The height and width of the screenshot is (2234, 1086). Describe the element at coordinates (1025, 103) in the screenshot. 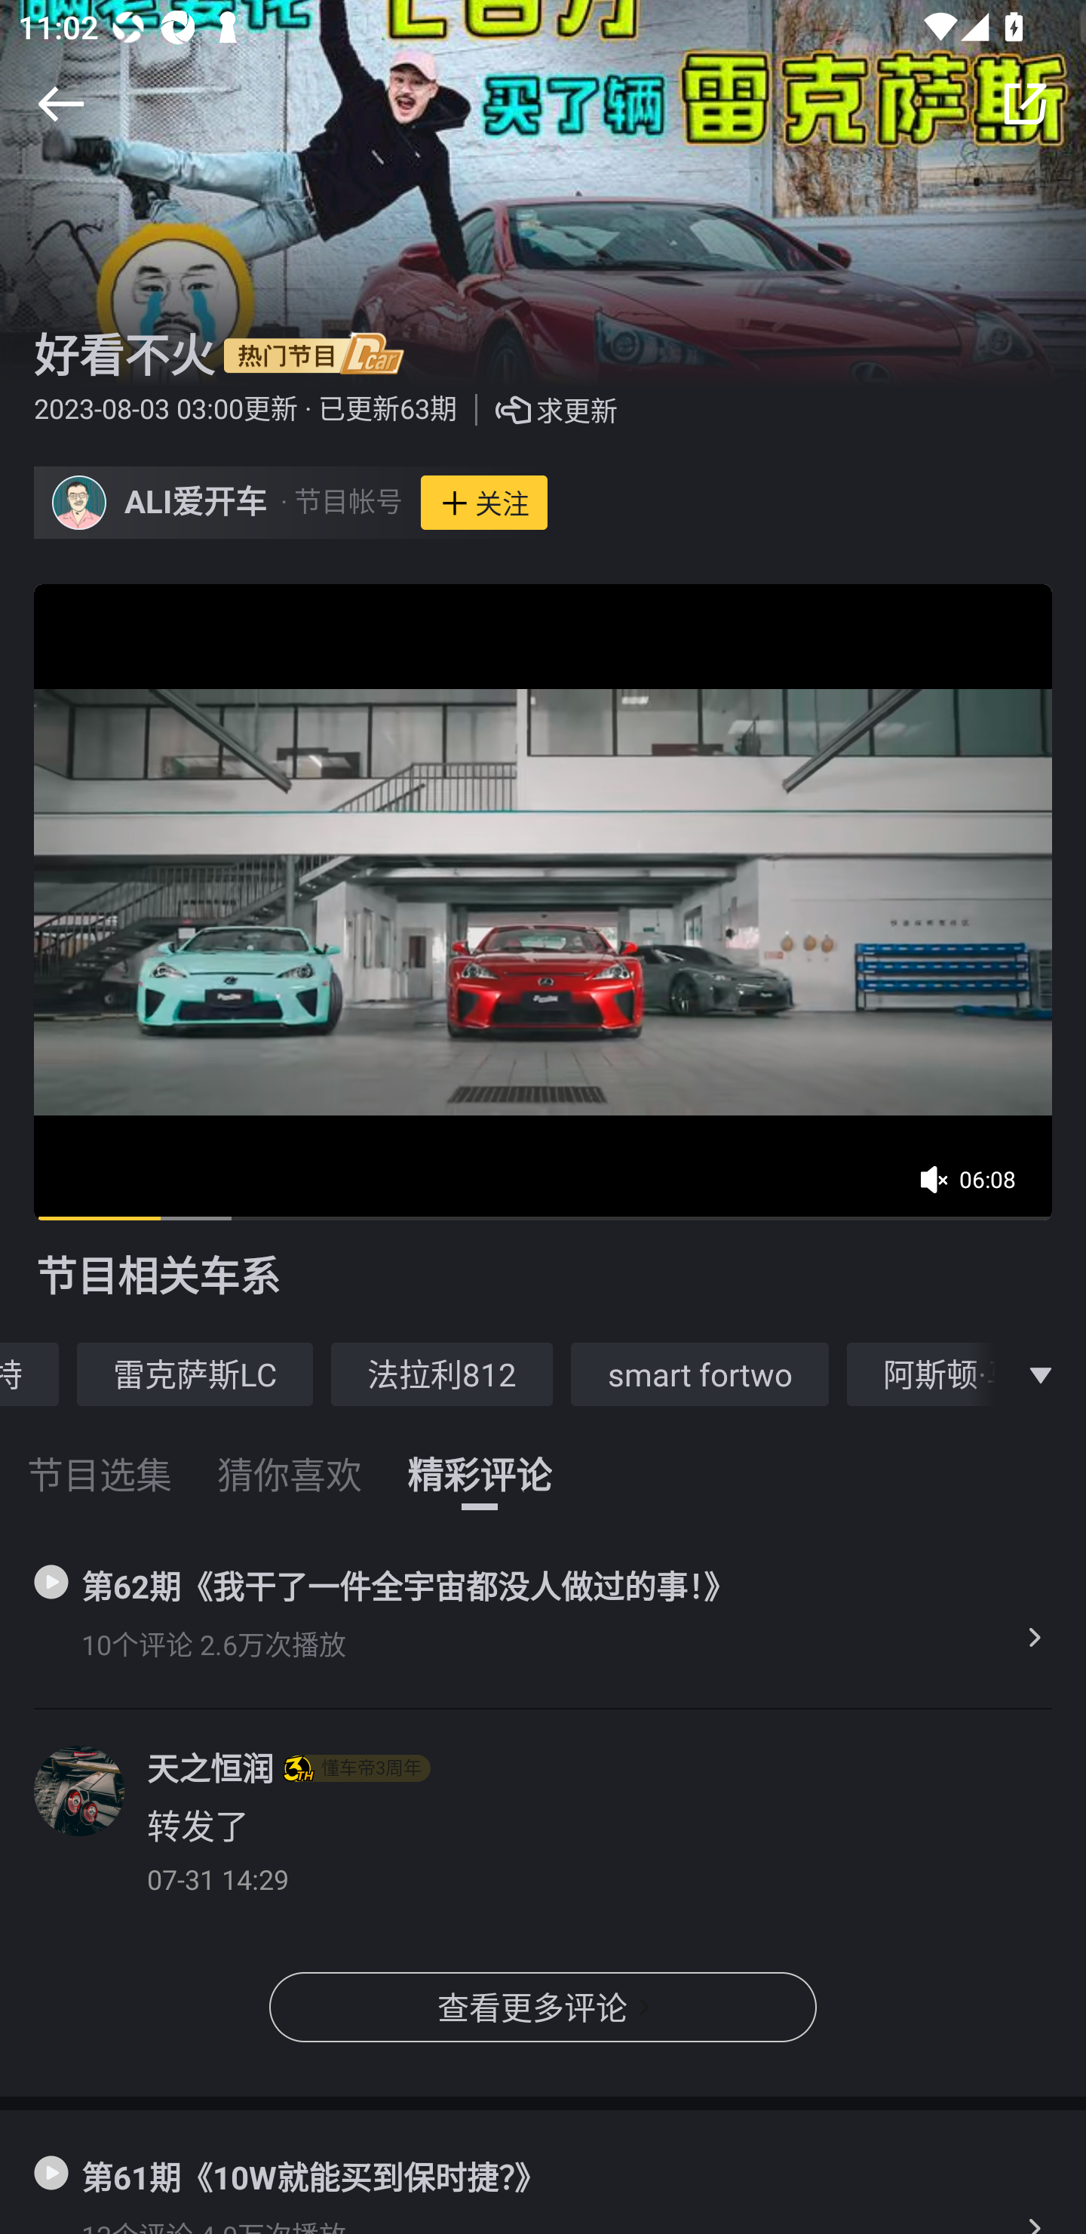

I see `` at that location.